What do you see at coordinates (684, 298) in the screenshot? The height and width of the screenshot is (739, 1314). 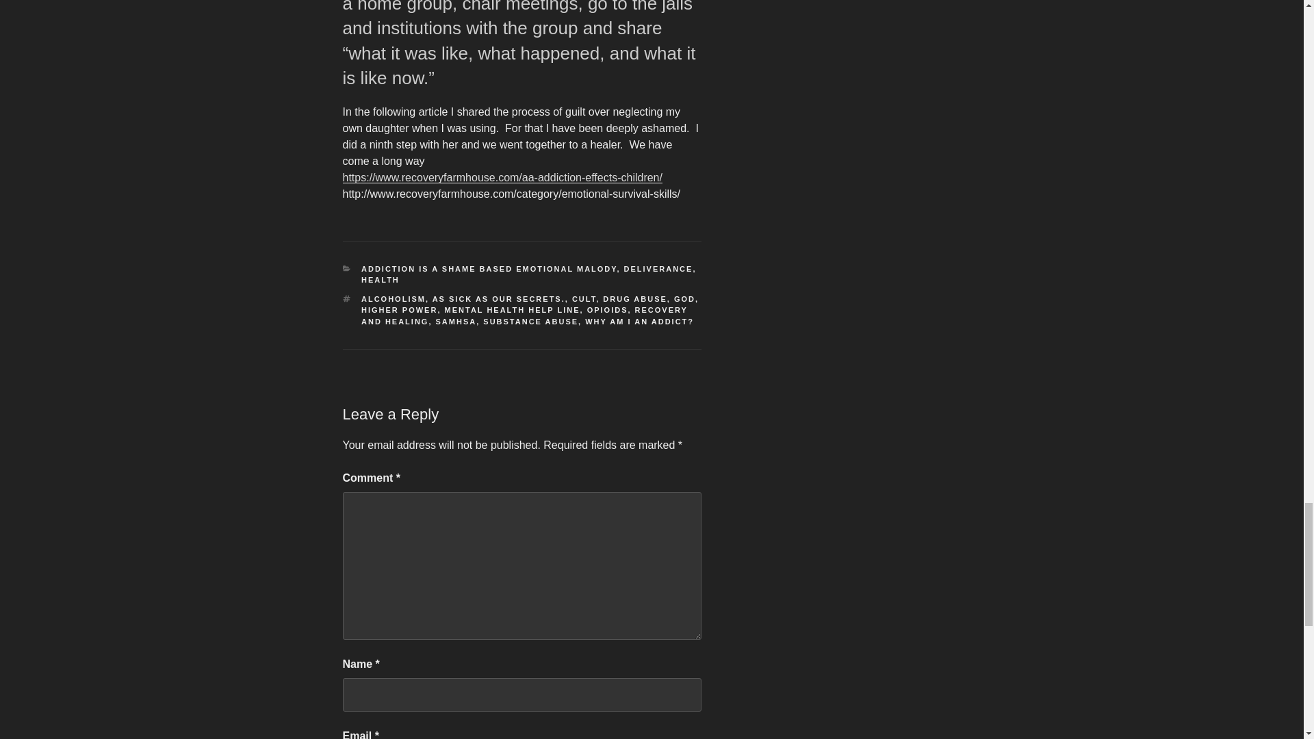 I see `GOD` at bounding box center [684, 298].